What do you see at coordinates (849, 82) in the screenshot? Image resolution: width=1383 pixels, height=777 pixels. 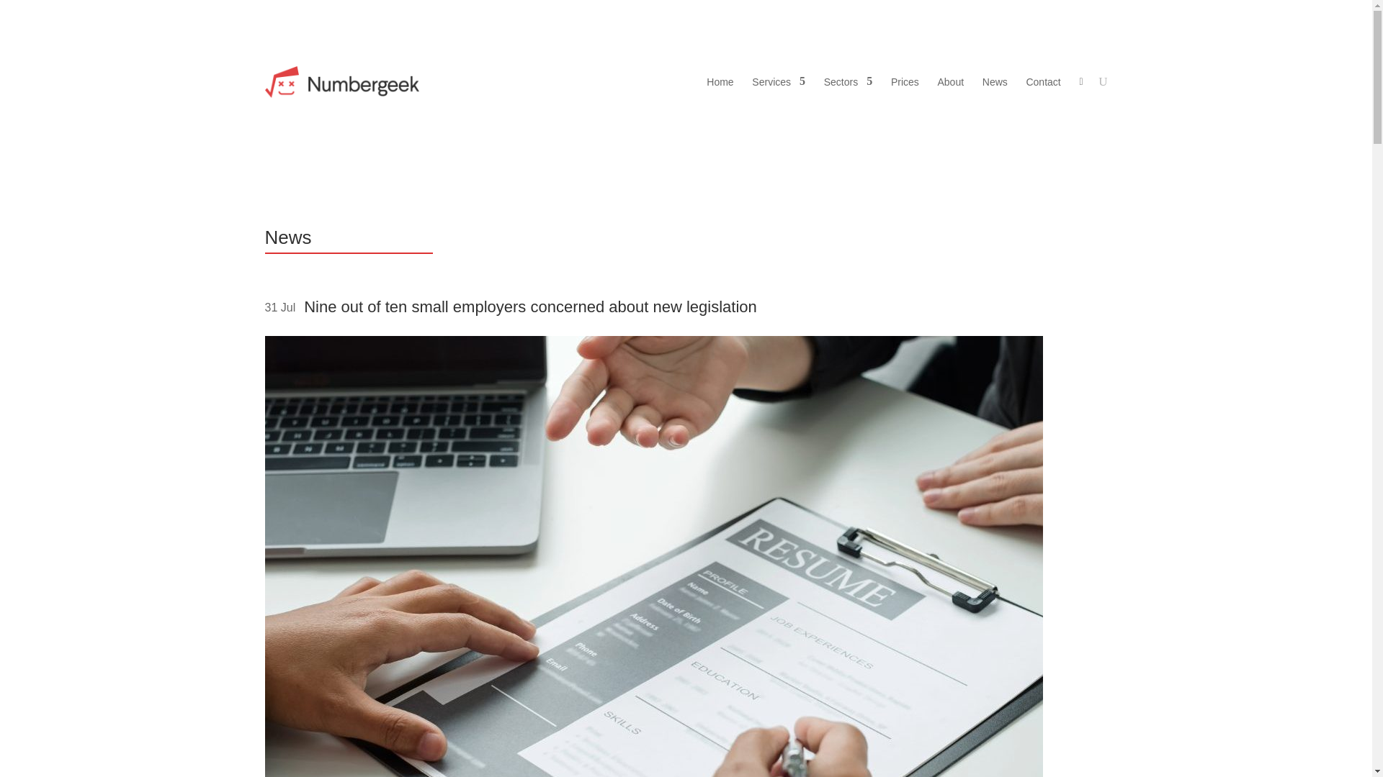 I see `Sectors` at bounding box center [849, 82].